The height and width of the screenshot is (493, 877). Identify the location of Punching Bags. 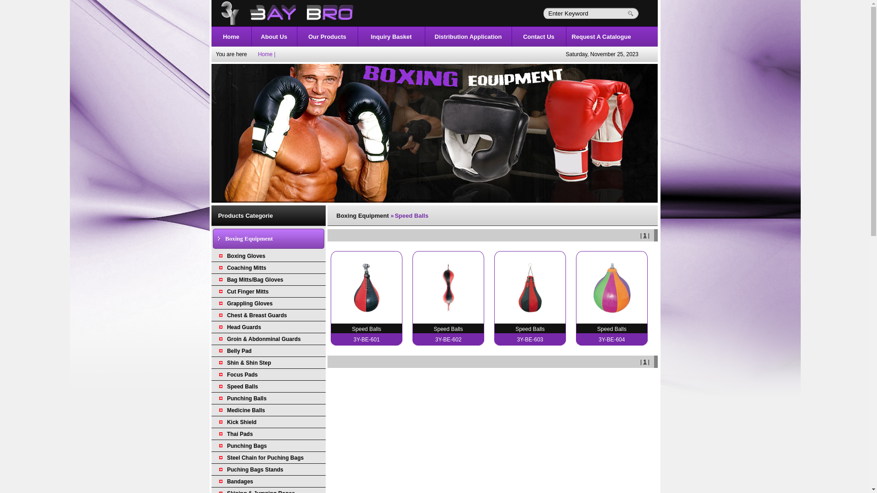
(247, 446).